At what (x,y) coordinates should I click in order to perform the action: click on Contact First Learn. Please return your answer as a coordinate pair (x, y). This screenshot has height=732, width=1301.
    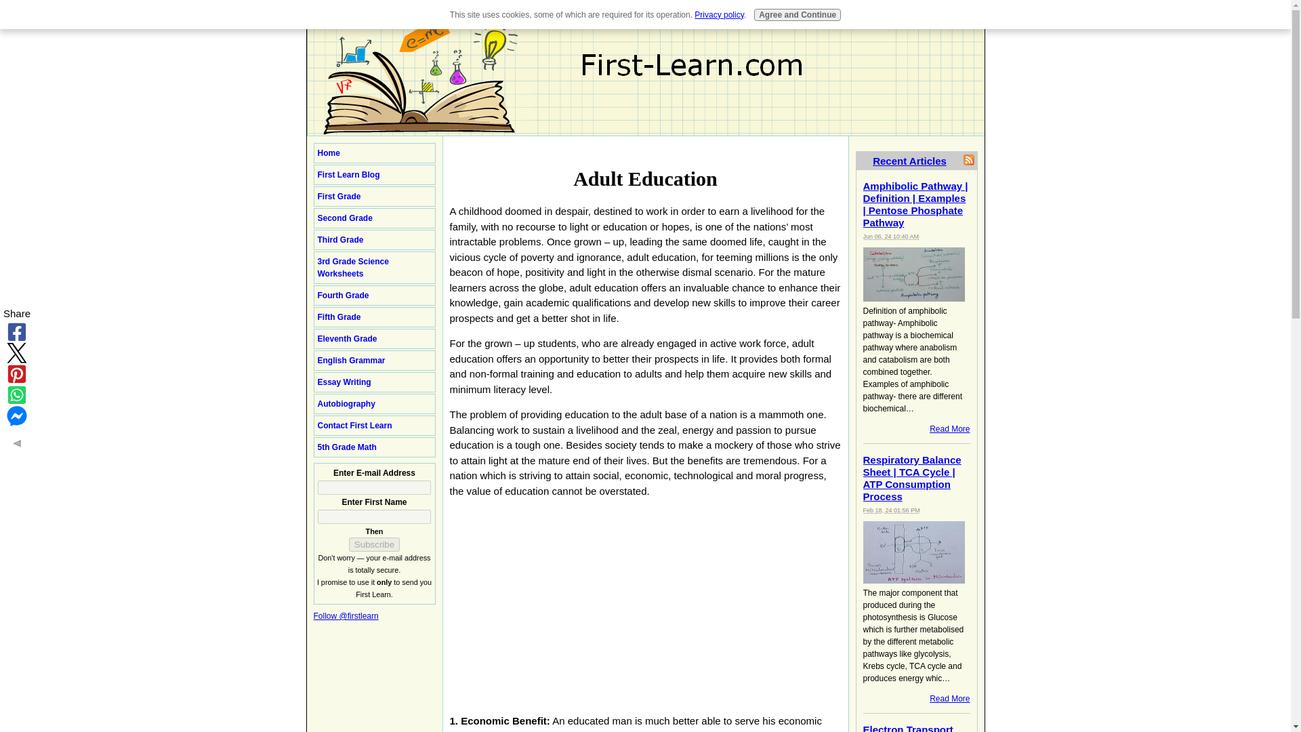
    Looking at the image, I should click on (374, 426).